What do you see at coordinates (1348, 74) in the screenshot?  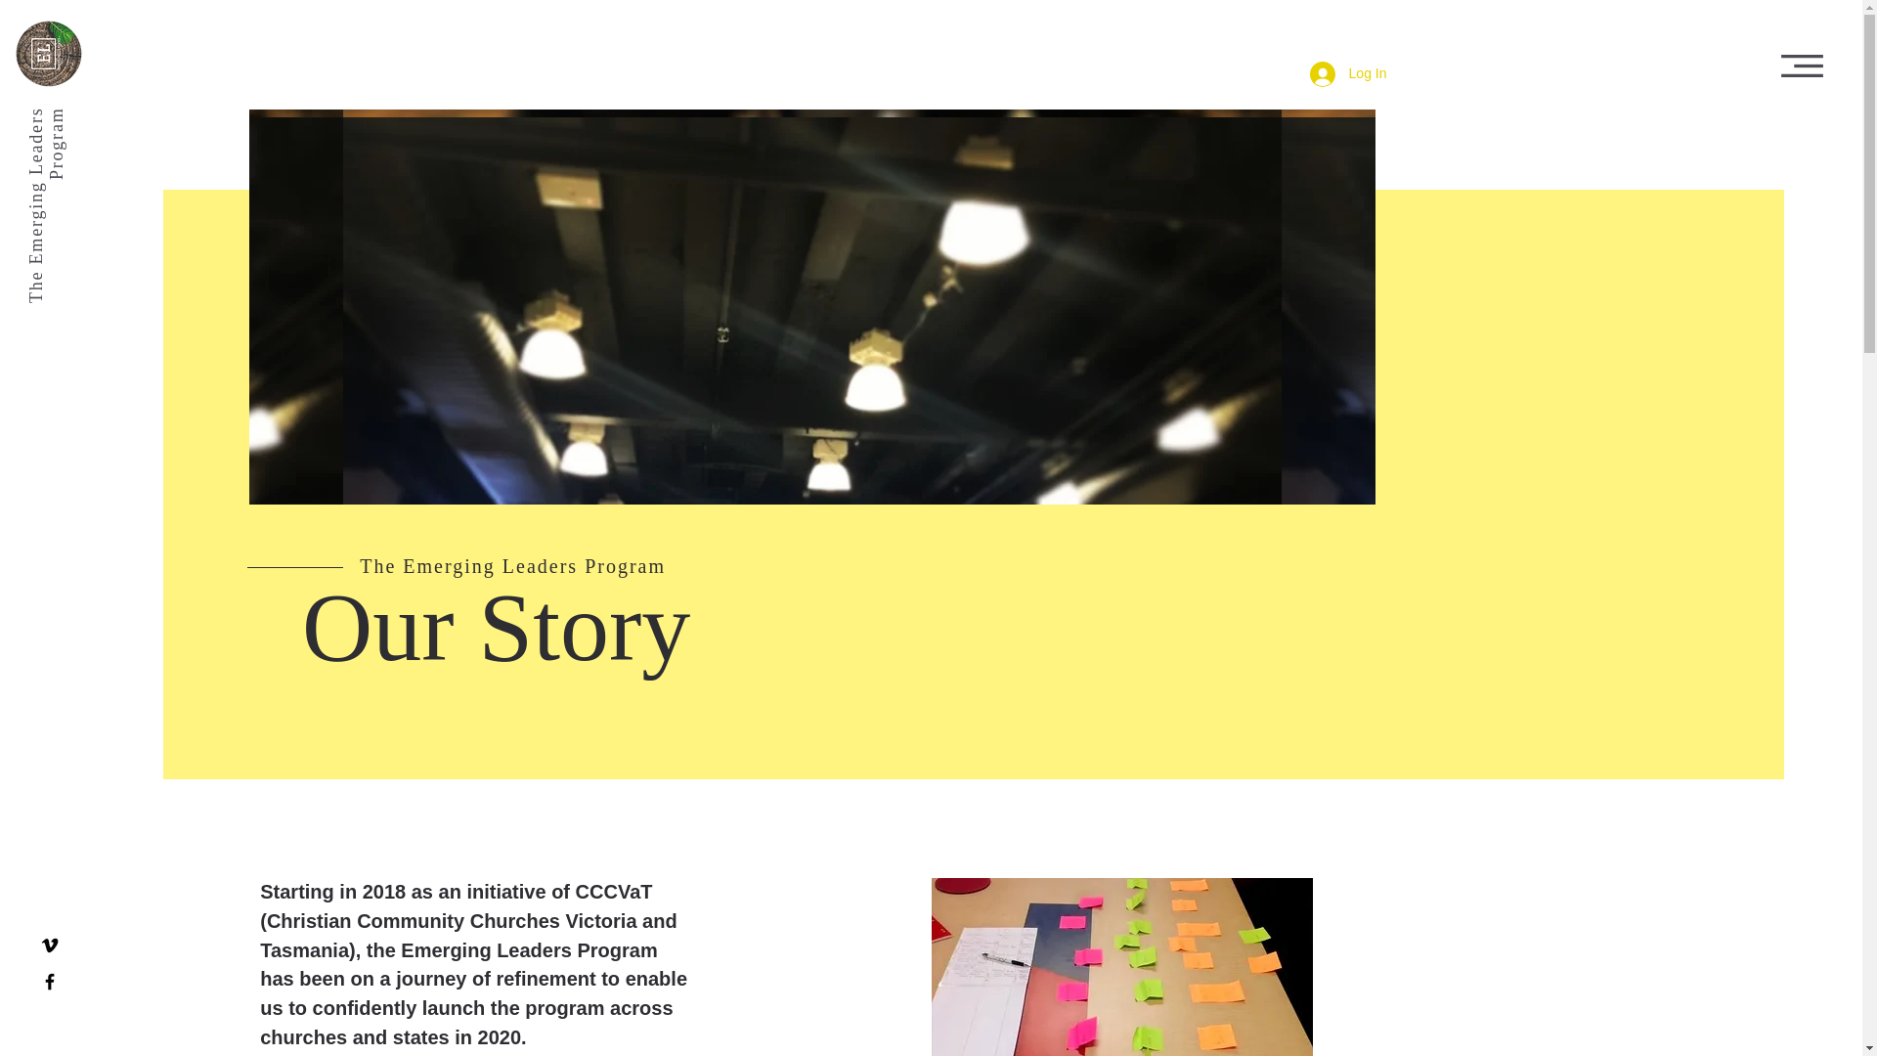 I see `Log In` at bounding box center [1348, 74].